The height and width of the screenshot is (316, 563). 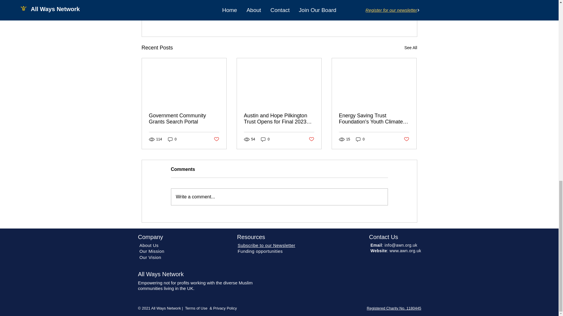 I want to click on Write a comment..., so click(x=279, y=197).